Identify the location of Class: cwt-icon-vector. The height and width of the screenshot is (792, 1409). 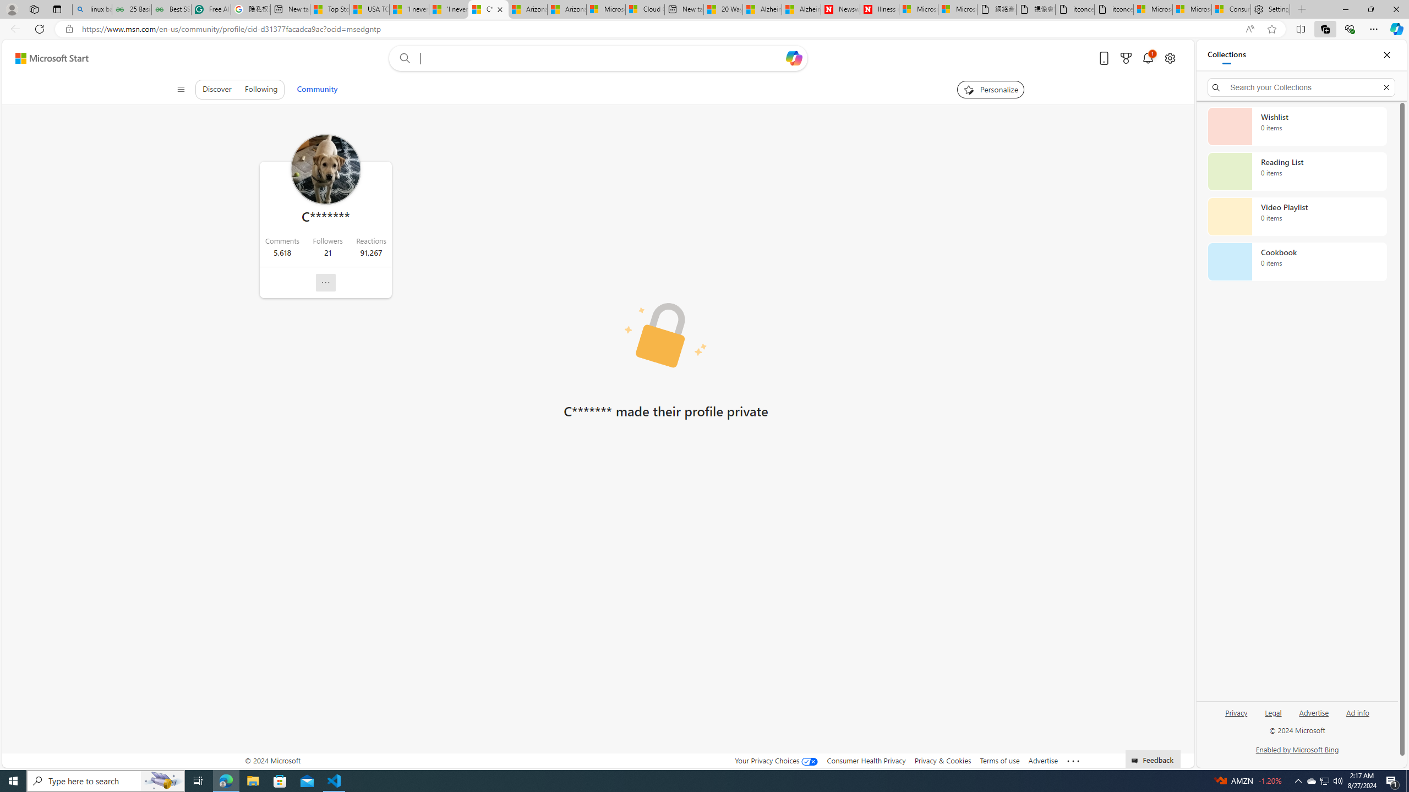
(326, 282).